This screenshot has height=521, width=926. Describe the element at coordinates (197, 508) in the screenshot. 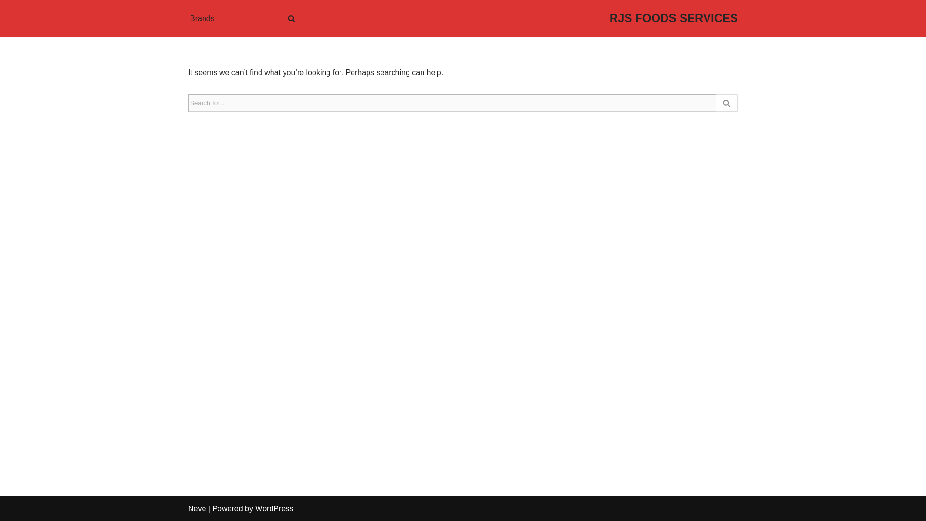

I see `Neve` at that location.